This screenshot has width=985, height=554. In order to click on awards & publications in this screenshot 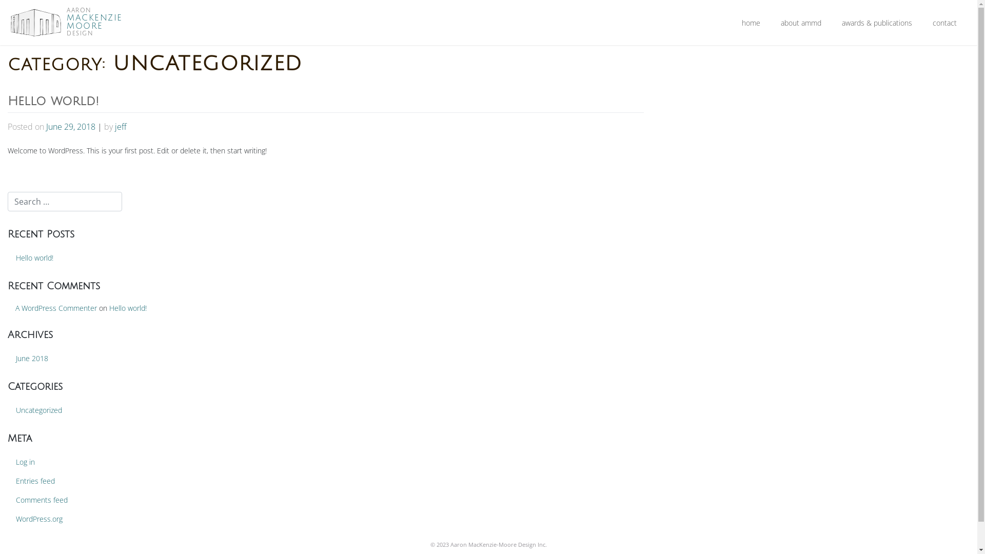, I will do `click(877, 23)`.